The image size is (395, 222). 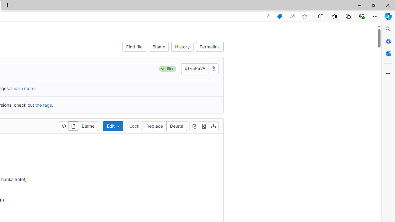 I want to click on Display rendered file, so click(x=73, y=126).